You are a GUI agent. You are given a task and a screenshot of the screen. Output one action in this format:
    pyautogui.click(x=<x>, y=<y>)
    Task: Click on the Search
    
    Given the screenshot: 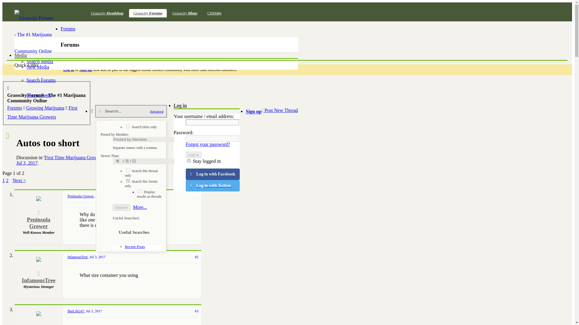 What is the action you would take?
    pyautogui.click(x=122, y=207)
    